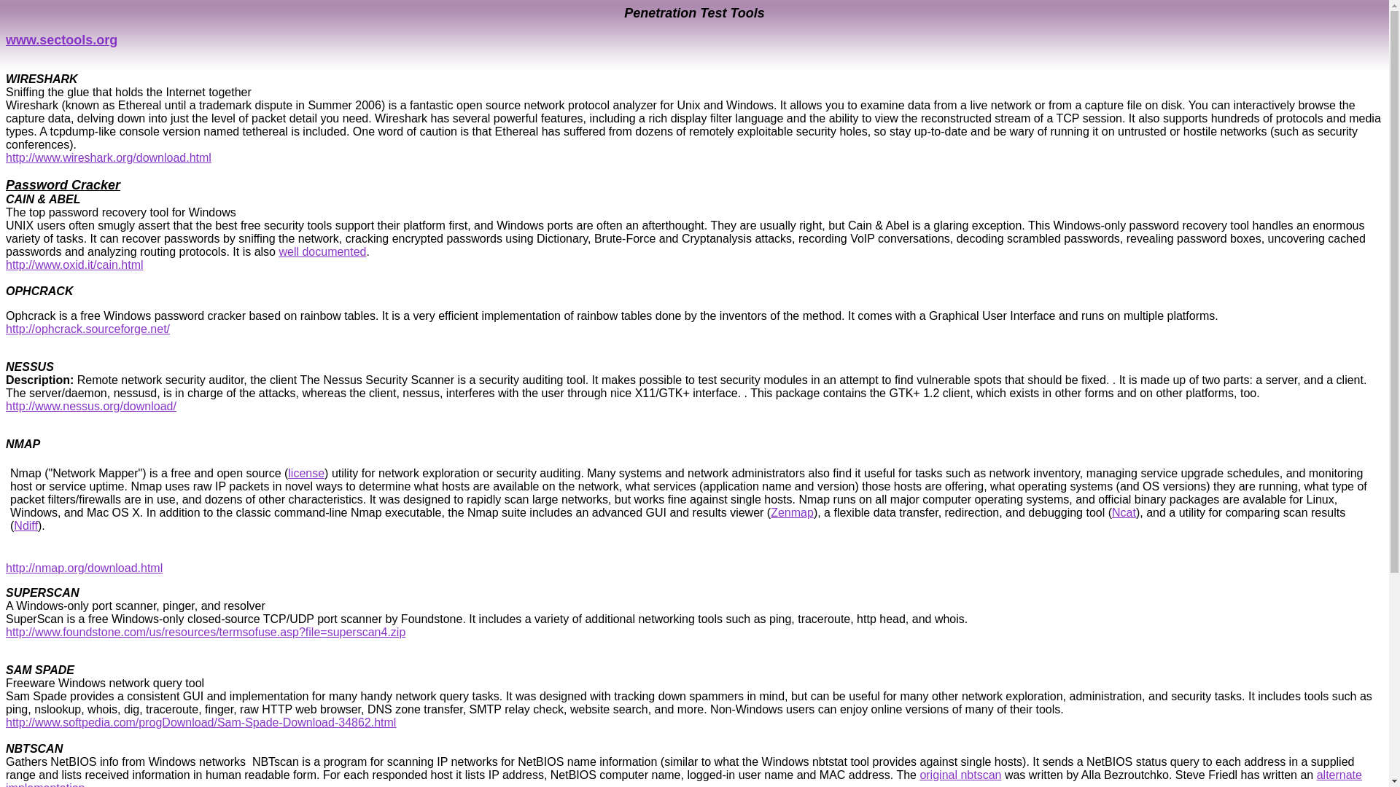 The width and height of the screenshot is (1400, 787). Describe the element at coordinates (306, 473) in the screenshot. I see `license` at that location.